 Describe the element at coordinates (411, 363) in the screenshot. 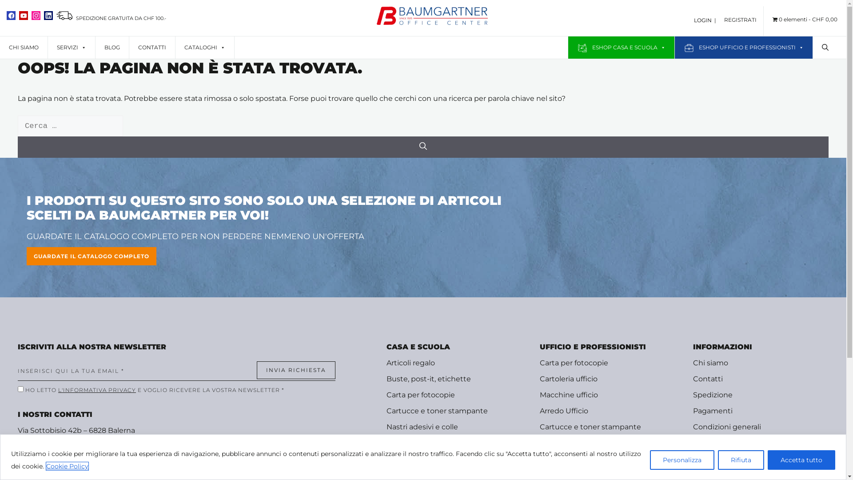

I see `Articoli regalo` at that location.